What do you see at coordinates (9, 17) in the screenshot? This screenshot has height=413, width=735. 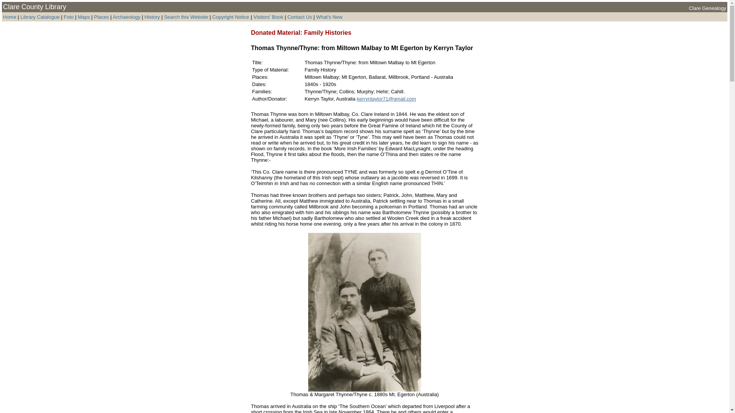 I see `Home` at bounding box center [9, 17].